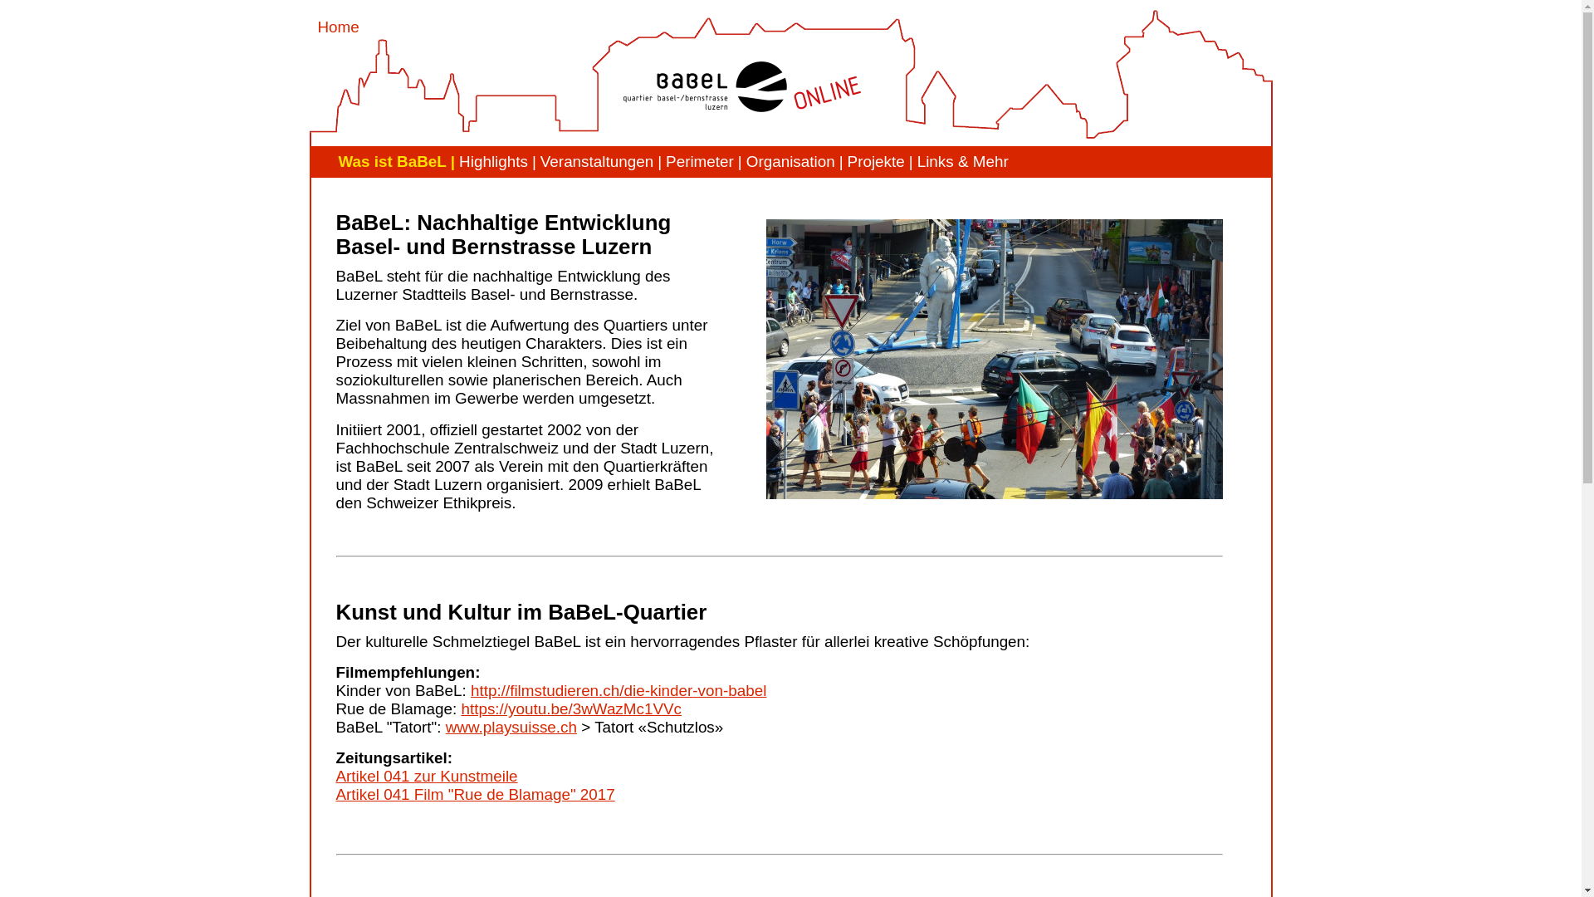  Describe the element at coordinates (619, 691) in the screenshot. I see `http://filmstudieren.ch/die-kinder-von-babel` at that location.